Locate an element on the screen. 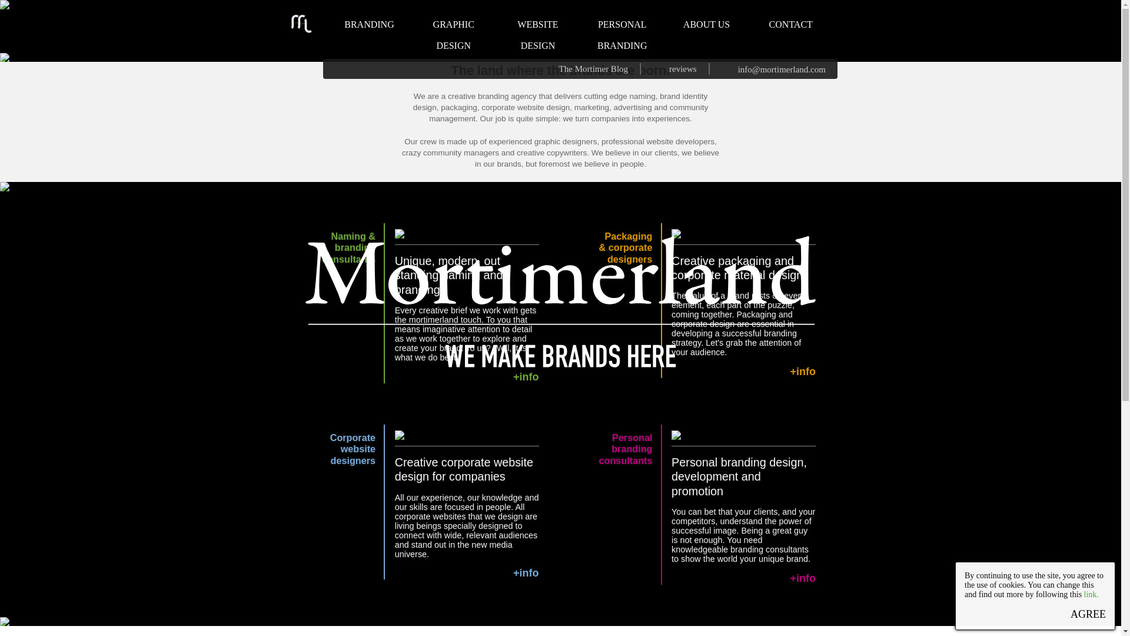 The width and height of the screenshot is (1130, 636). WEBSITE DESIGN is located at coordinates (538, 31).